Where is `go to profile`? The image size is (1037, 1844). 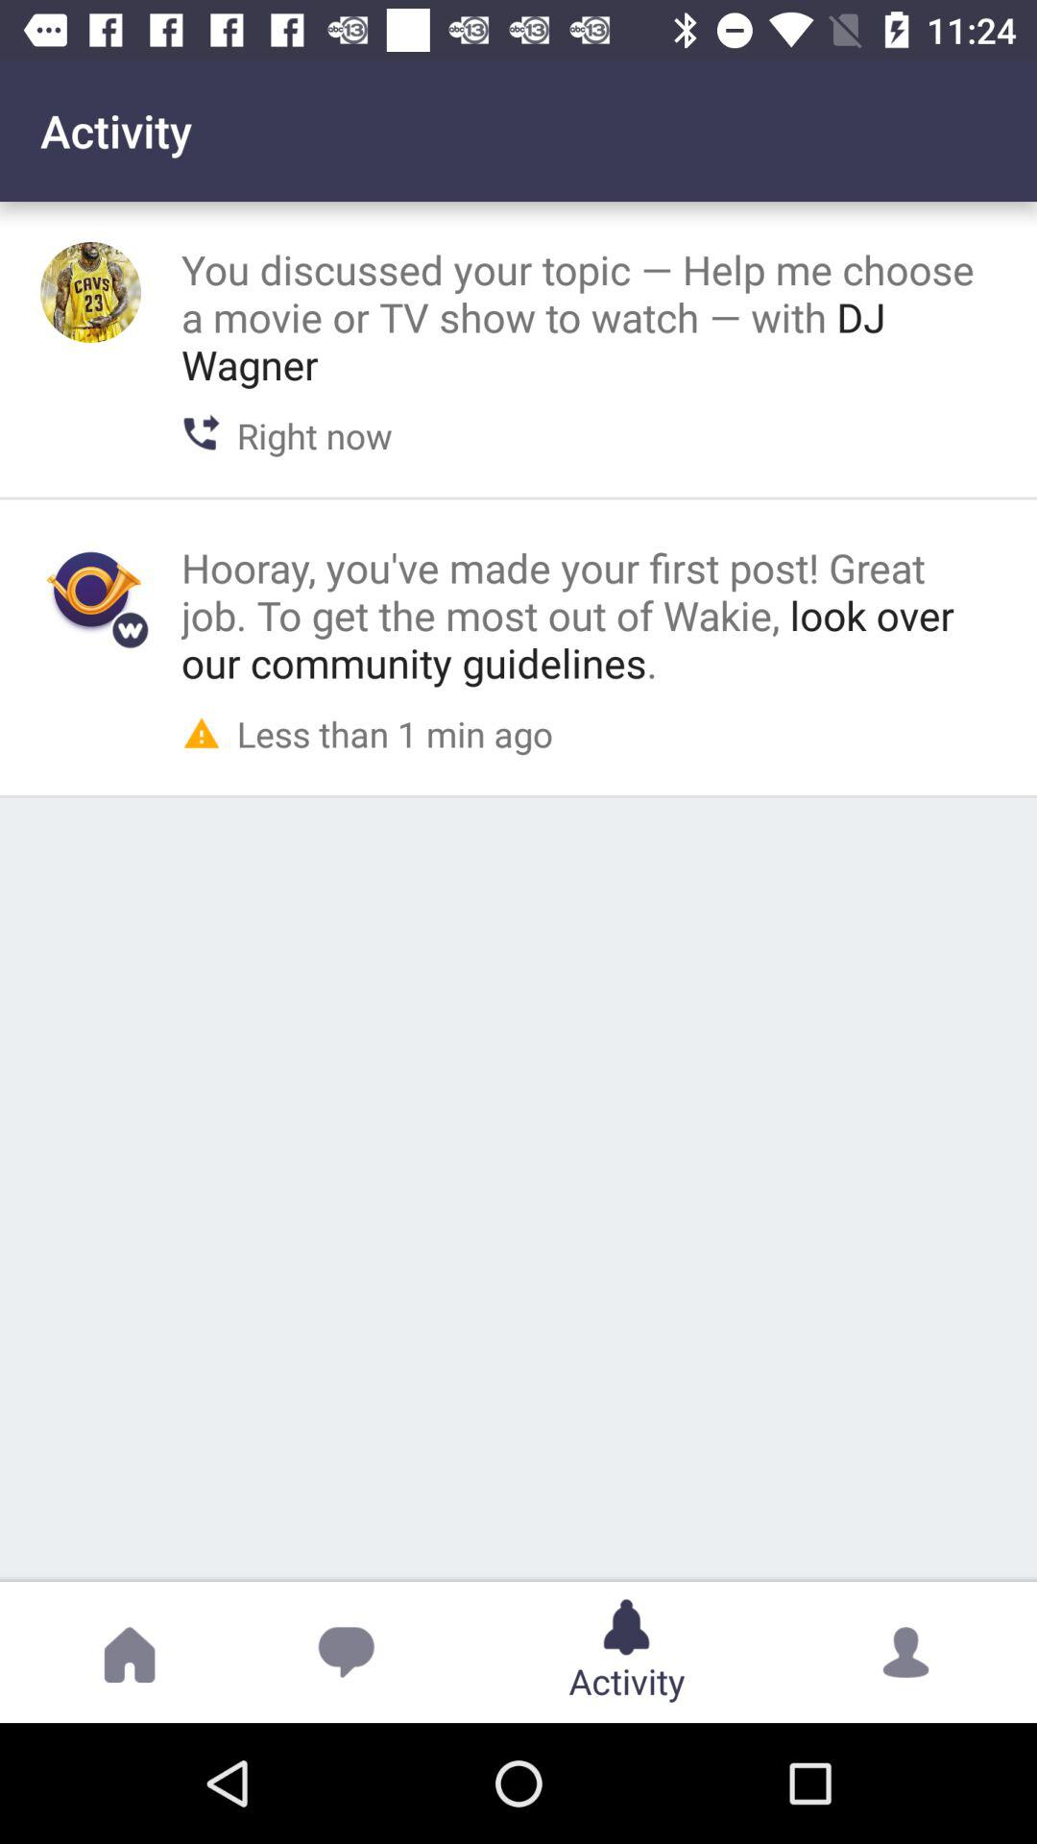 go to profile is located at coordinates (90, 590).